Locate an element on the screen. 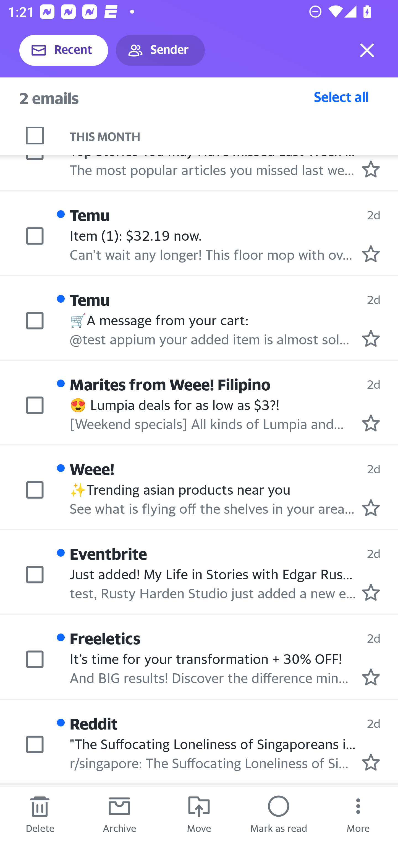 The height and width of the screenshot is (841, 398). Mark as starred. is located at coordinates (371, 592).